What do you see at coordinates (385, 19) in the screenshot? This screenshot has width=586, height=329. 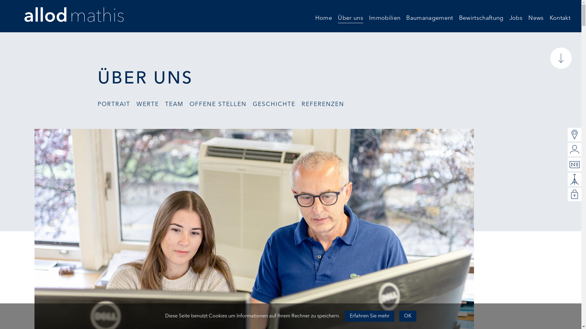 I see `Immobilien` at bounding box center [385, 19].